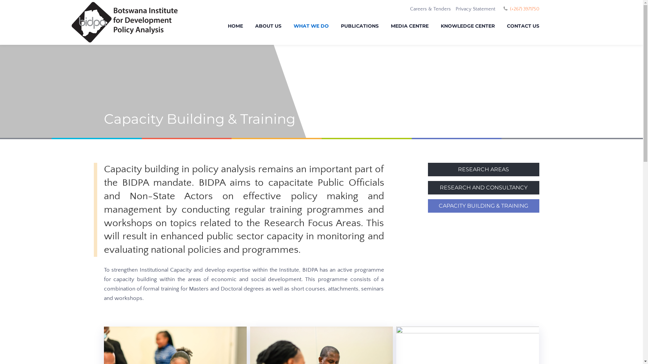 The image size is (648, 364). What do you see at coordinates (235, 27) in the screenshot?
I see `HOME` at bounding box center [235, 27].